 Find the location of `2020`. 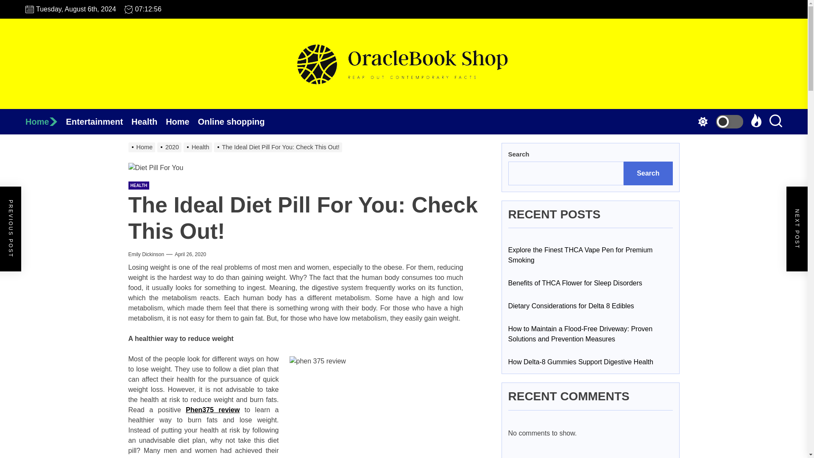

2020 is located at coordinates (170, 147).